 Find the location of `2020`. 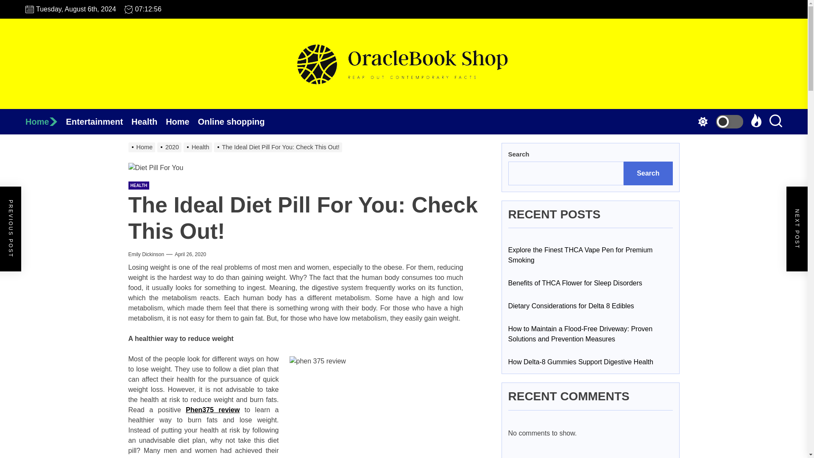

2020 is located at coordinates (170, 147).